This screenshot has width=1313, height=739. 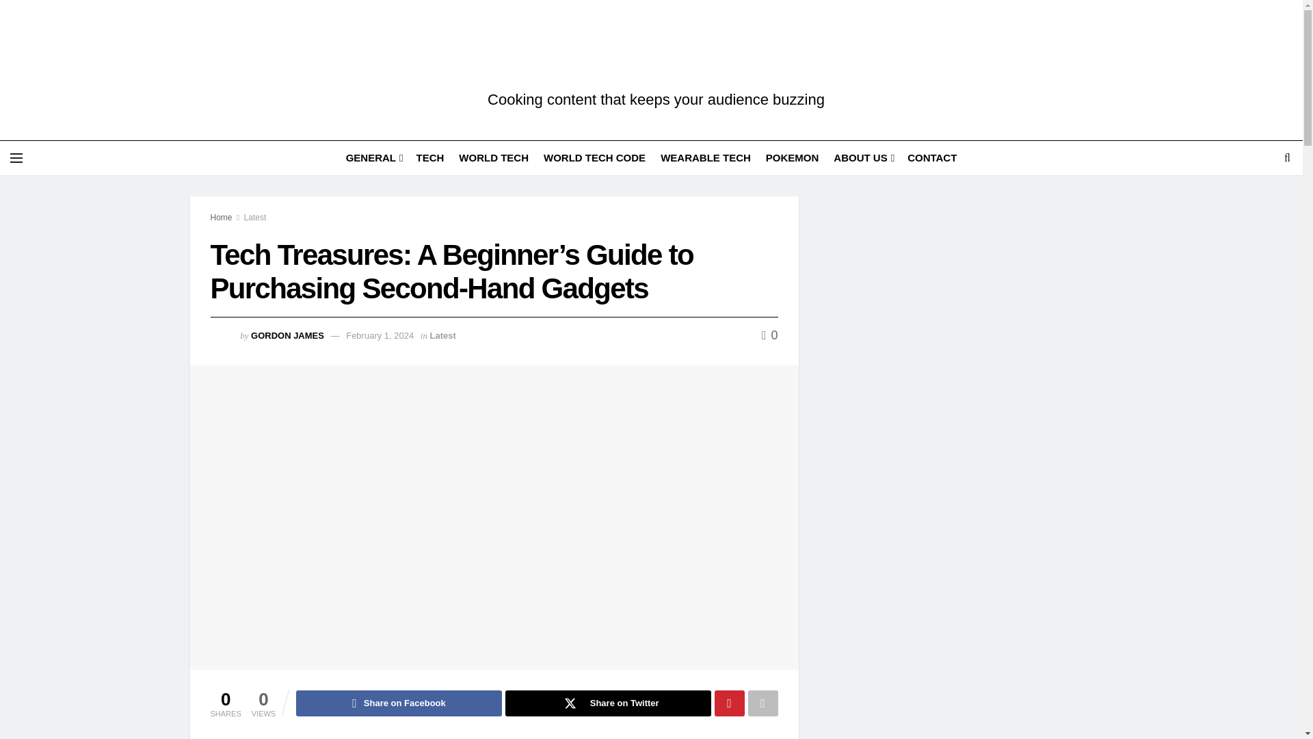 I want to click on CONTACT, so click(x=931, y=157).